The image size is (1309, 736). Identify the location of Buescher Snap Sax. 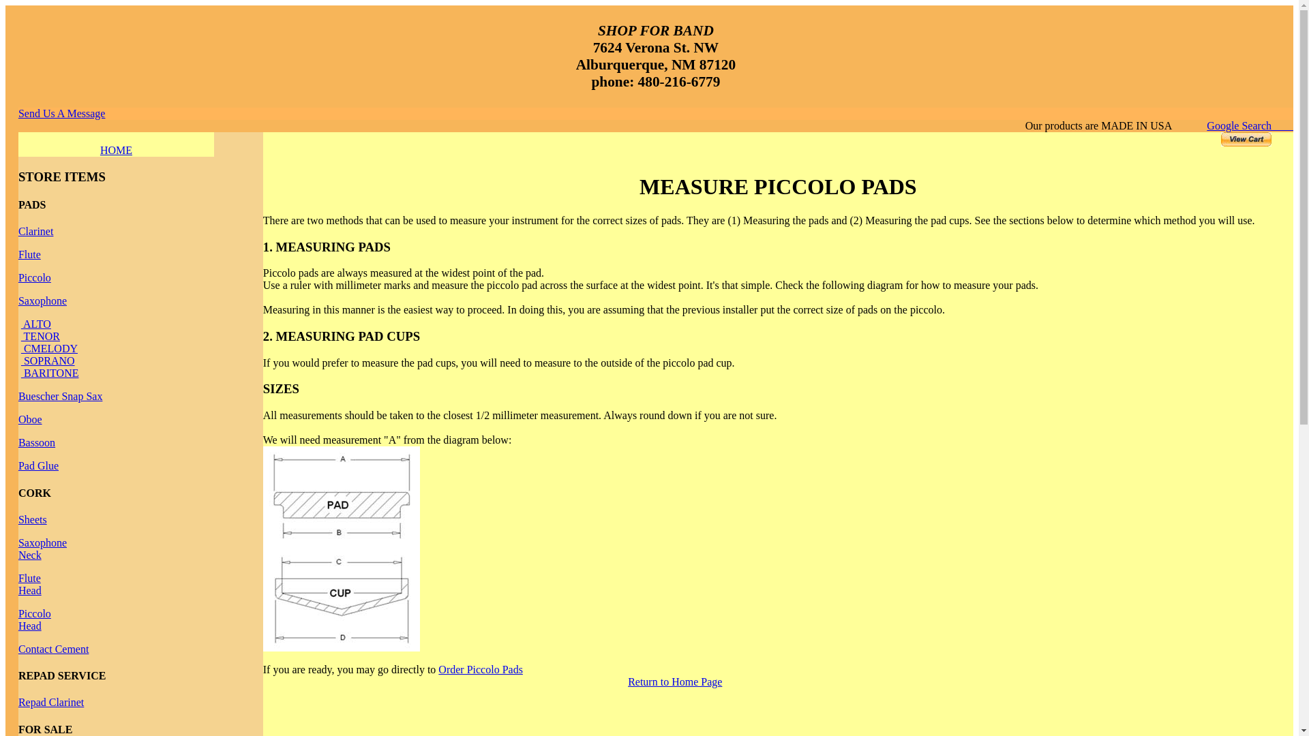
(60, 396).